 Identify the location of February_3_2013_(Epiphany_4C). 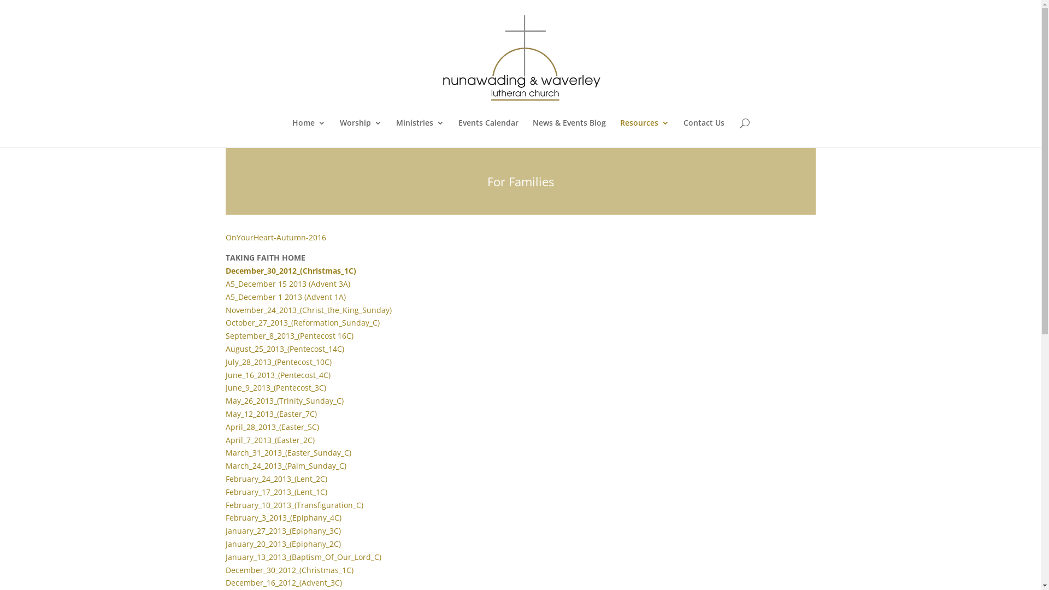
(283, 518).